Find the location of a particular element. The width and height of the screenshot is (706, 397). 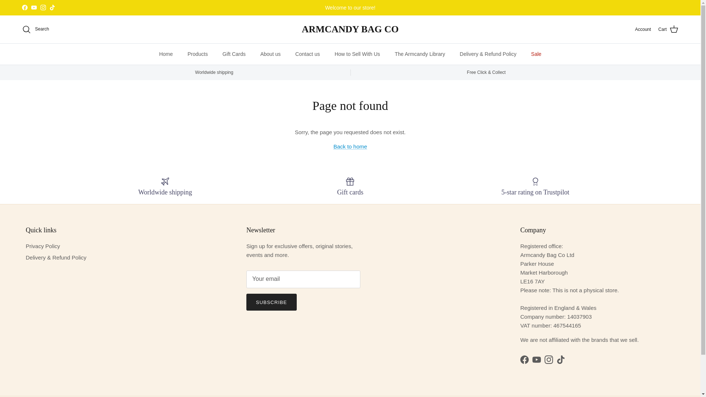

ARMCANDY BAG CO on TikTok is located at coordinates (52, 7).